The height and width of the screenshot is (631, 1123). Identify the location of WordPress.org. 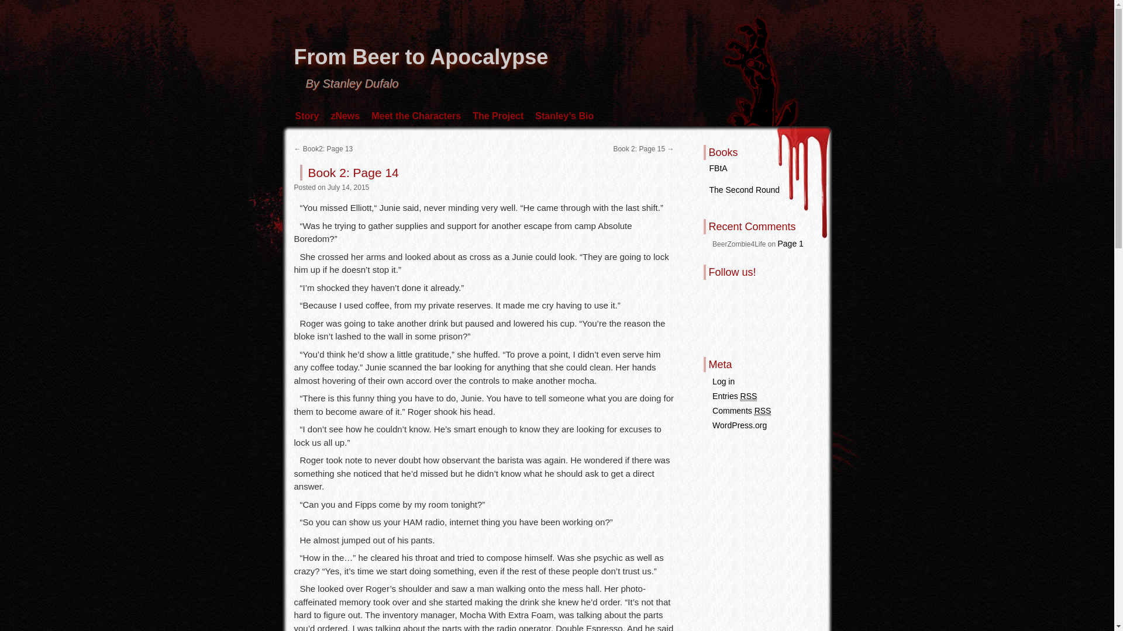
(739, 425).